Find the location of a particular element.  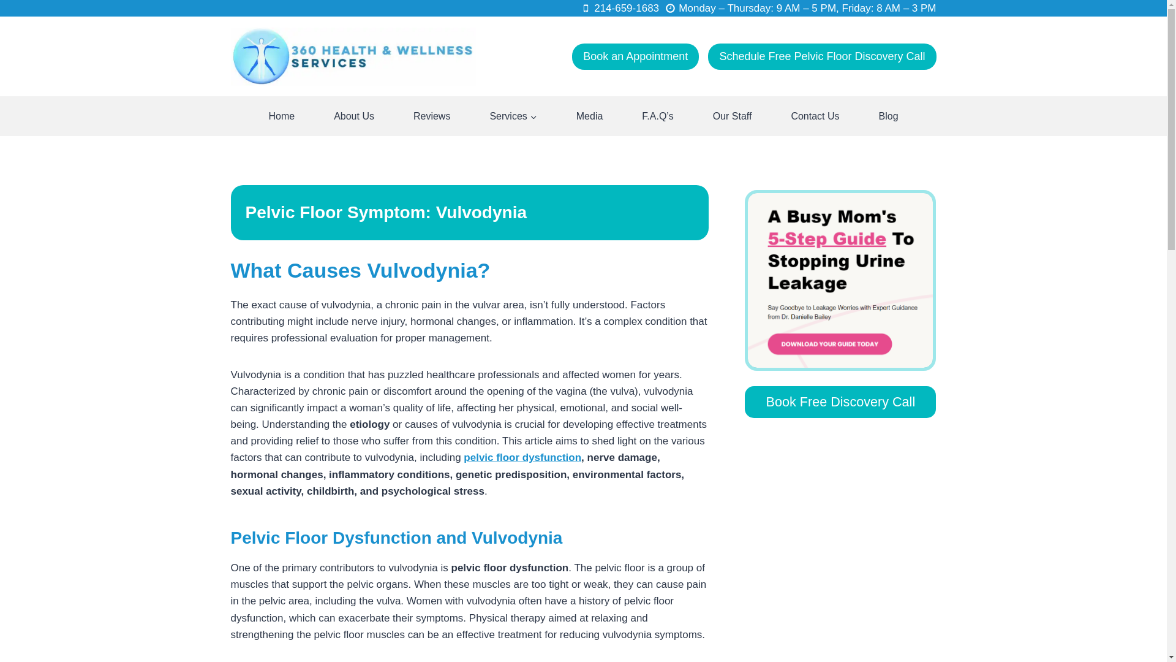

Contact Us is located at coordinates (815, 116).